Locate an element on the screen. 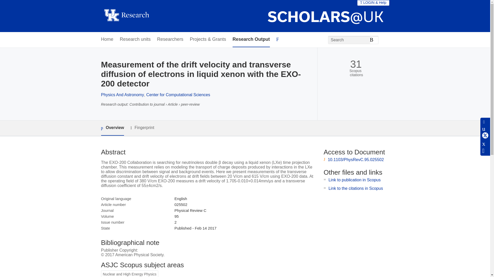 The height and width of the screenshot is (277, 494). Physics And Astronomy is located at coordinates (122, 95).